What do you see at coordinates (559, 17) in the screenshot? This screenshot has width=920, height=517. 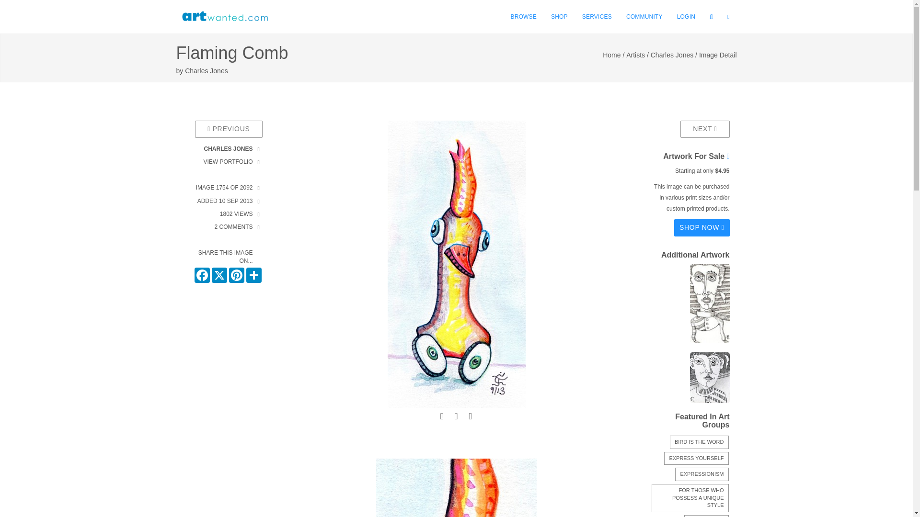 I see `SHOP` at bounding box center [559, 17].